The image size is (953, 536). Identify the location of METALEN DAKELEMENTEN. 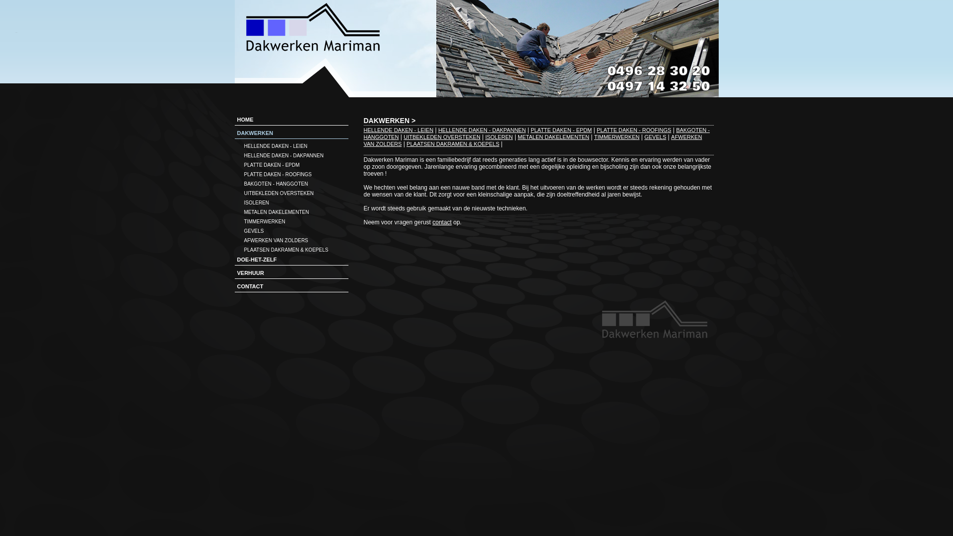
(290, 211).